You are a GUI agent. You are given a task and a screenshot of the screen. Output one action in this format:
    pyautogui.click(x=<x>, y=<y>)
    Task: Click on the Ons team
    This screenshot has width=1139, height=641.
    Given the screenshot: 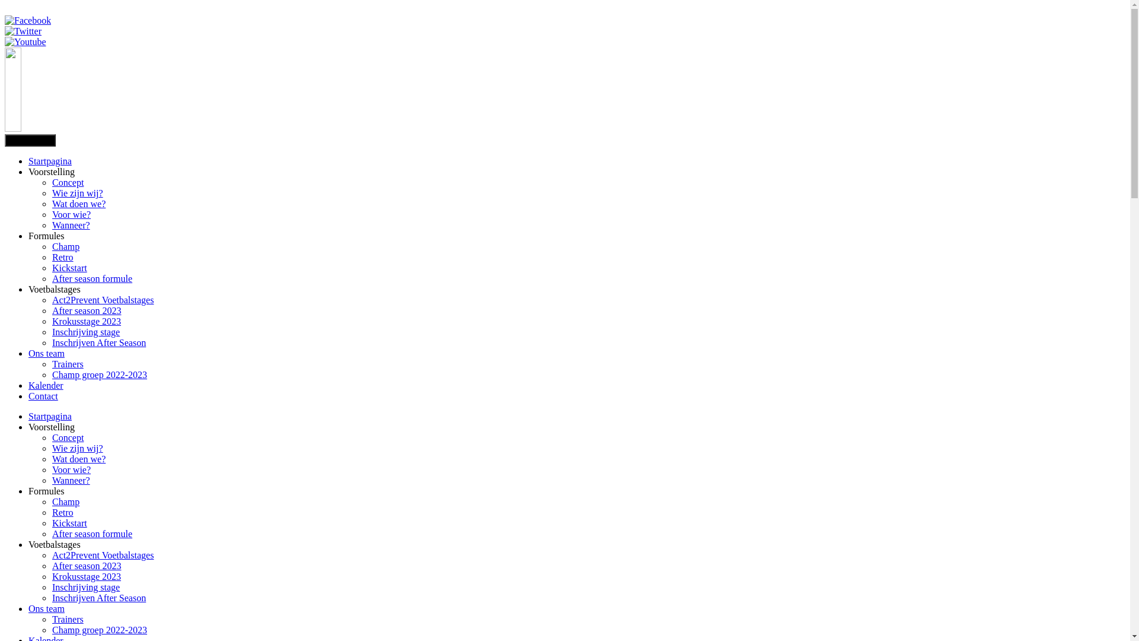 What is the action you would take?
    pyautogui.click(x=46, y=609)
    